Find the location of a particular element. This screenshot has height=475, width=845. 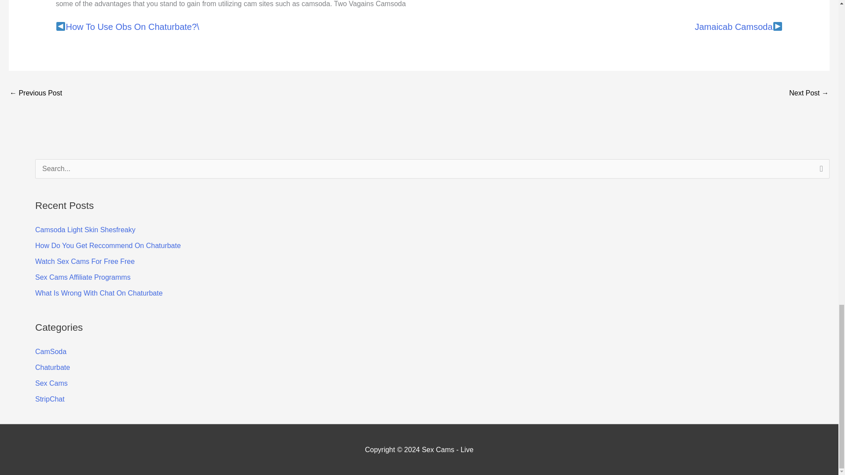

Chaturbate is located at coordinates (53, 367).